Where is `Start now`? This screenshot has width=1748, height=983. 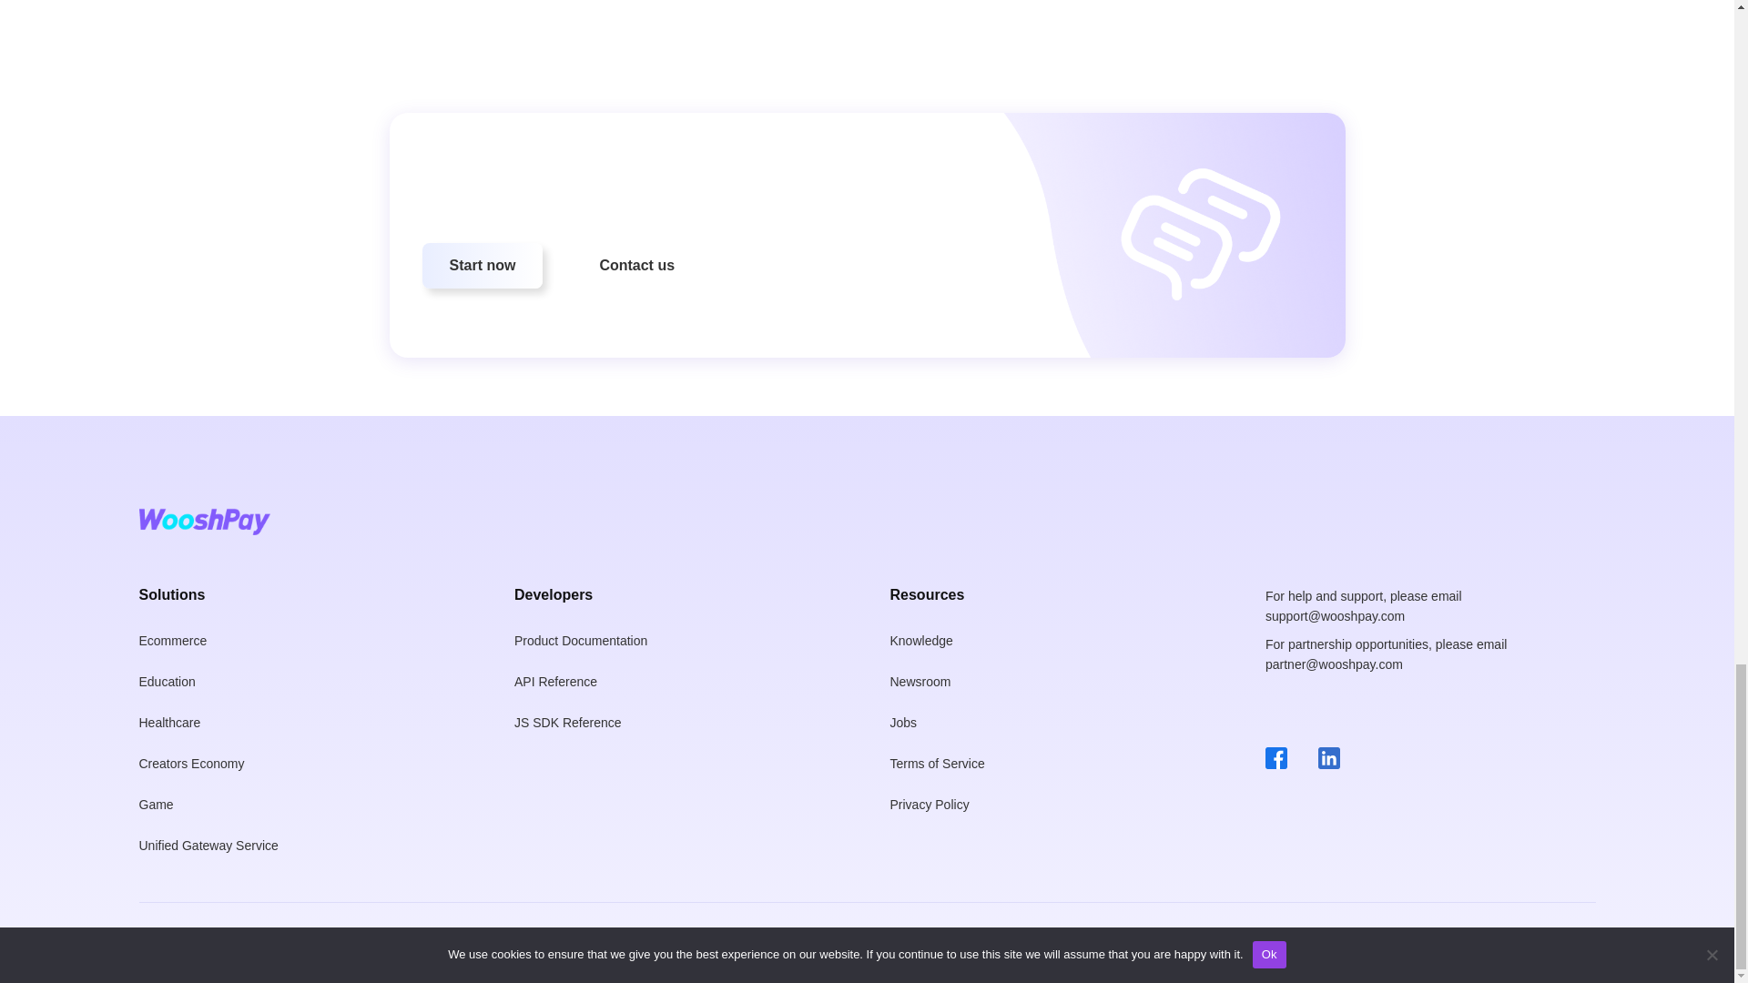 Start now is located at coordinates (483, 266).